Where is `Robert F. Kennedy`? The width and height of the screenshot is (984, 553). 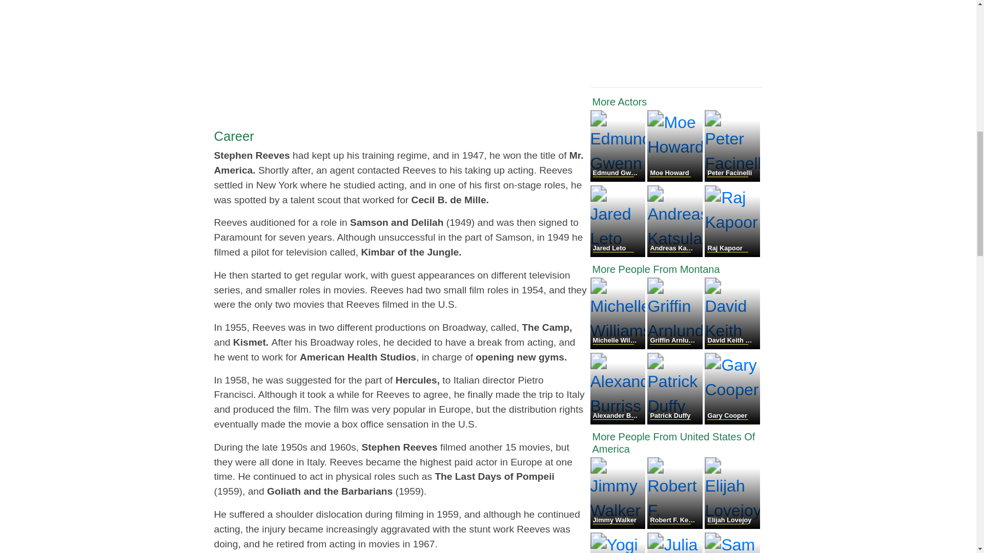 Robert F. Kennedy is located at coordinates (675, 526).